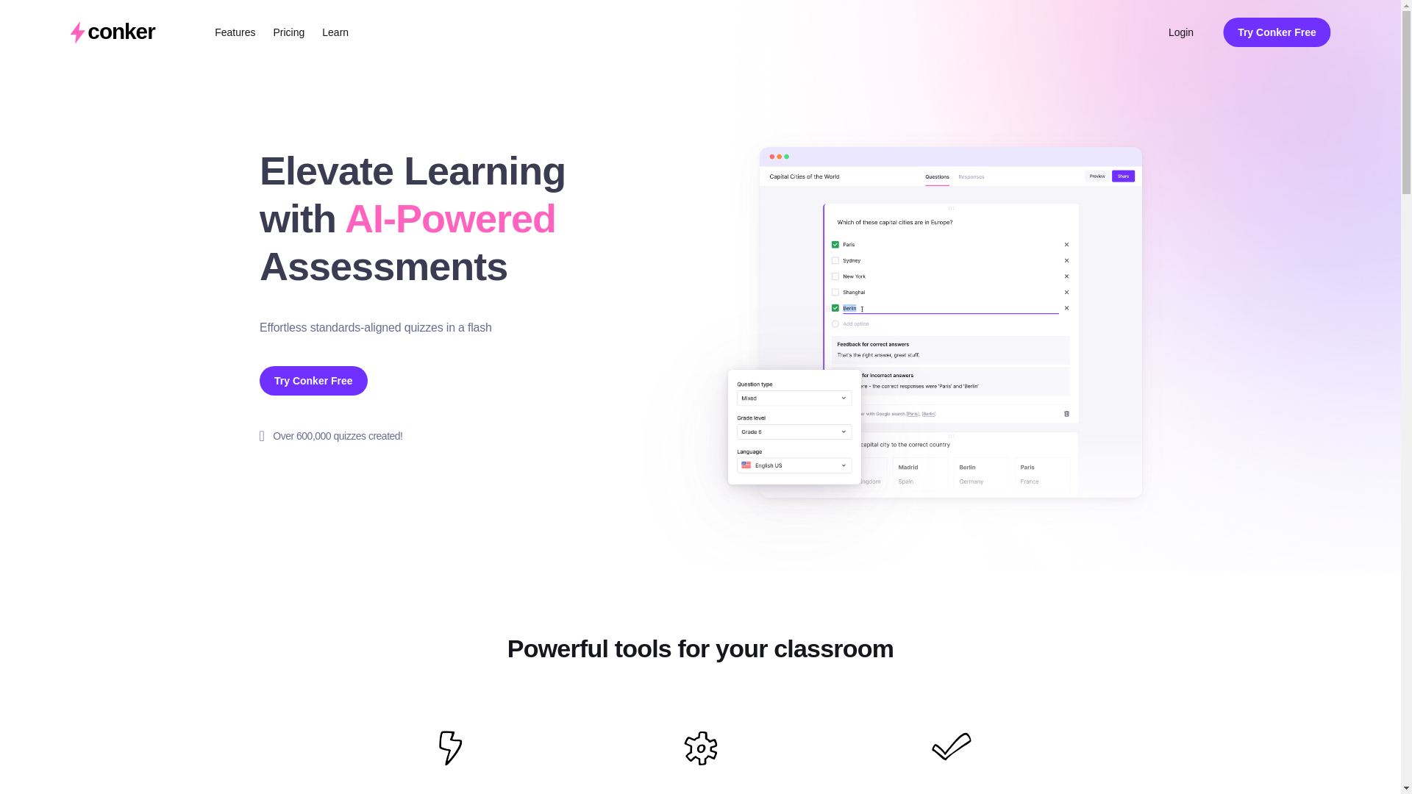 This screenshot has width=1412, height=794. What do you see at coordinates (1277, 32) in the screenshot?
I see `Try Conker Free` at bounding box center [1277, 32].